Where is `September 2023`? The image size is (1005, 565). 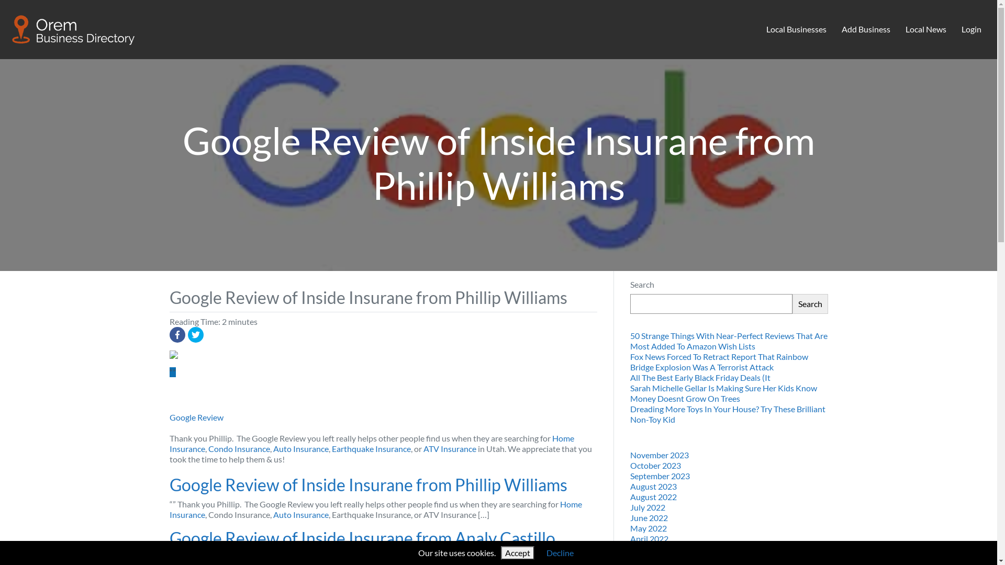
September 2023 is located at coordinates (660, 476).